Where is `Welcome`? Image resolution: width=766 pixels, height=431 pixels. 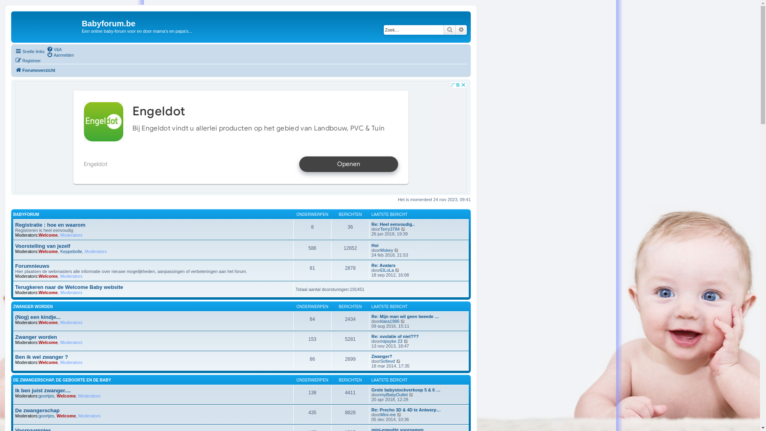
Welcome is located at coordinates (66, 416).